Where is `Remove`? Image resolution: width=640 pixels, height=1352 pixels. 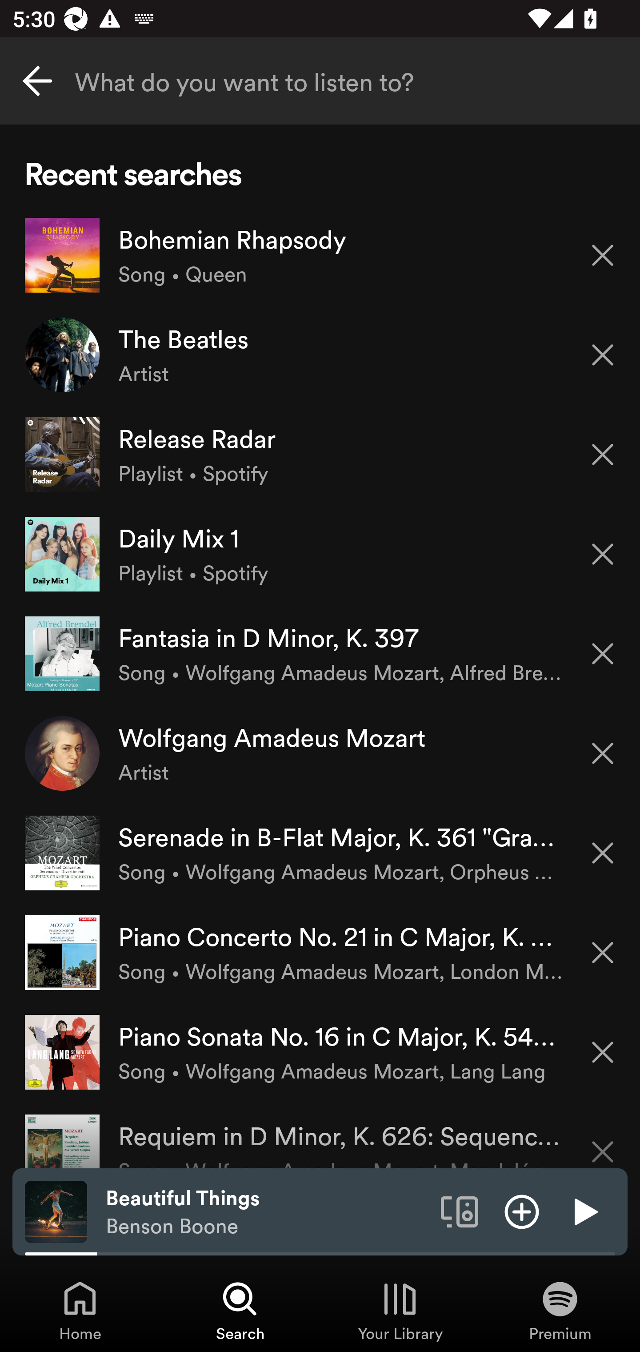 Remove is located at coordinates (603, 254).